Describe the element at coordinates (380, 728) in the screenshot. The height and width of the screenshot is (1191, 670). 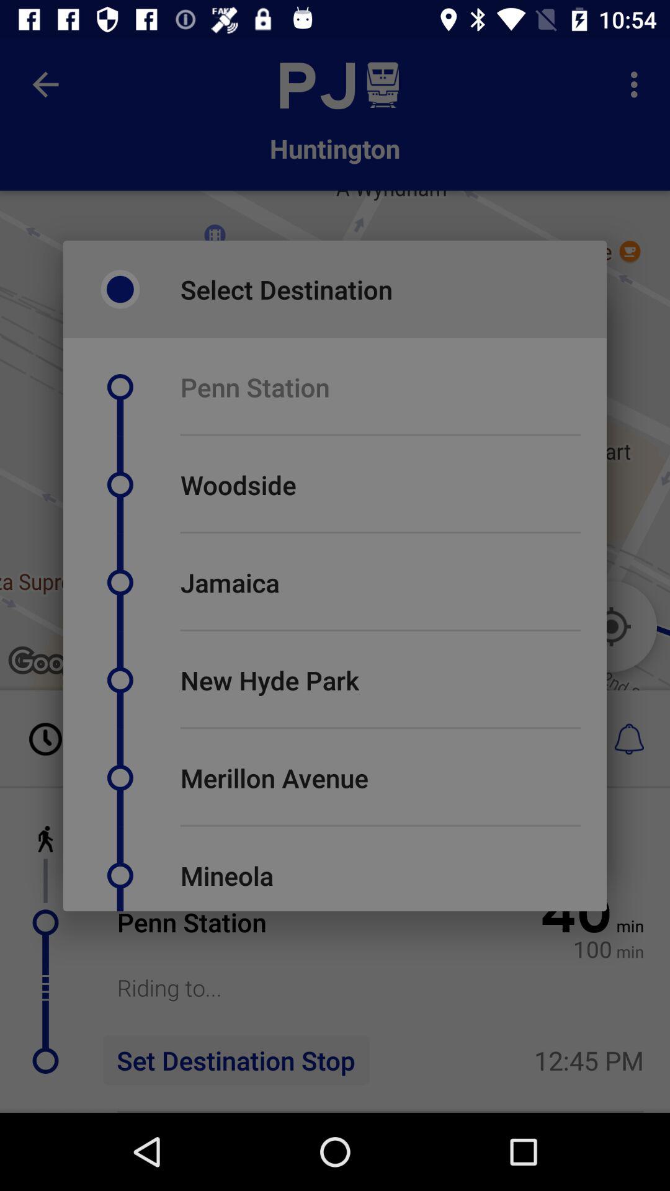
I see `tap the item below the new hyde park` at that location.